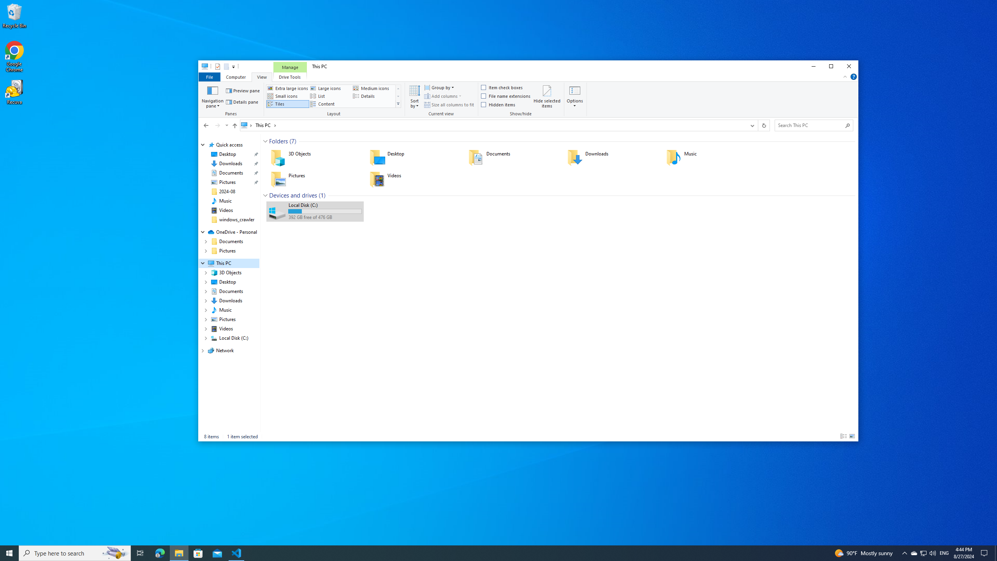 This screenshot has width=997, height=561. What do you see at coordinates (227, 154) in the screenshot?
I see `Desktop (pinned)` at bounding box center [227, 154].